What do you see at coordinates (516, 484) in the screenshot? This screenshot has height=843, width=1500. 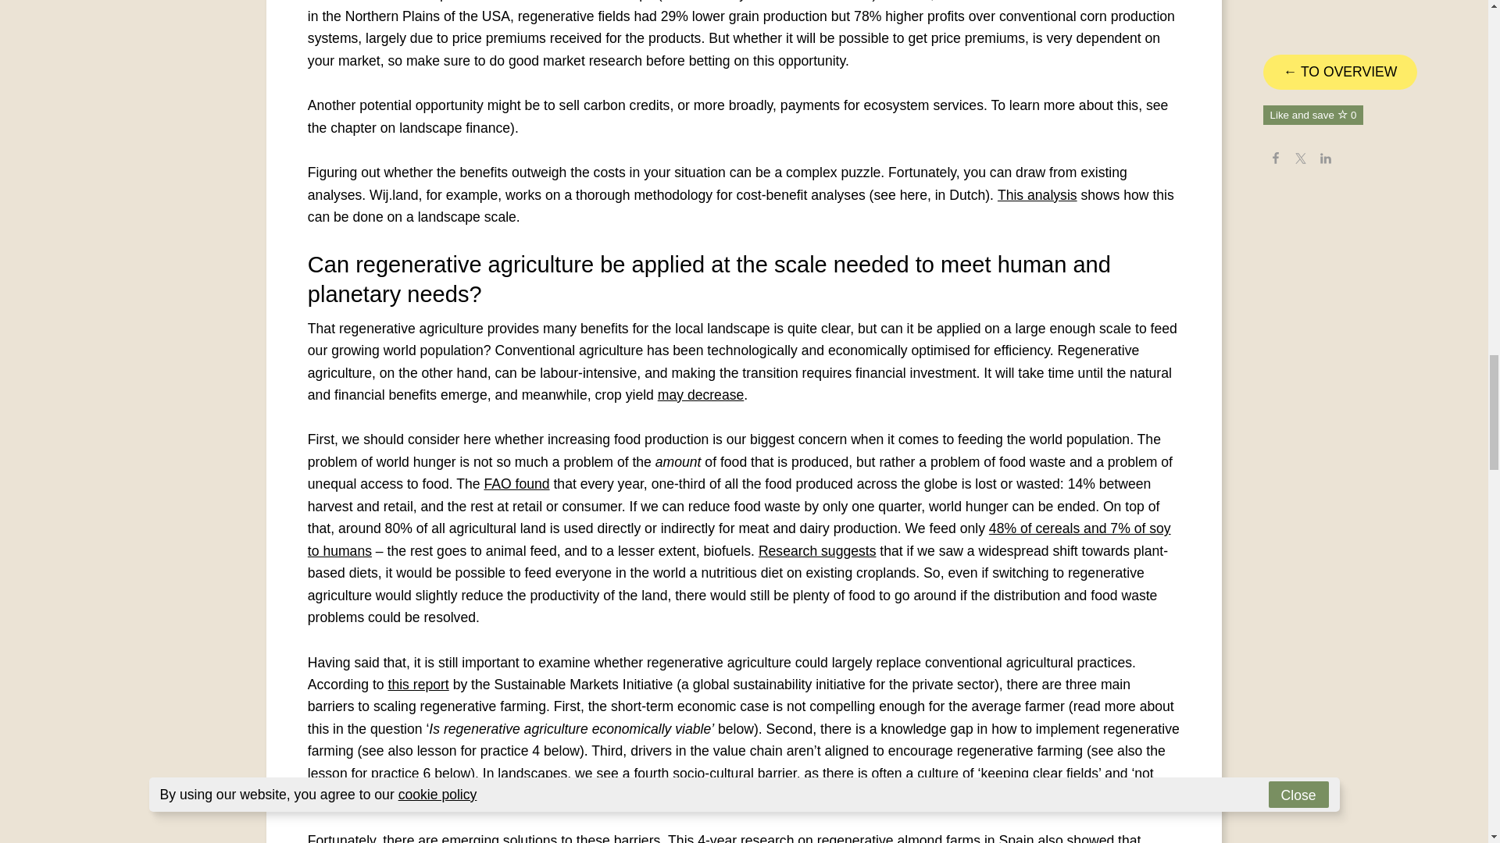 I see `FAO found` at bounding box center [516, 484].